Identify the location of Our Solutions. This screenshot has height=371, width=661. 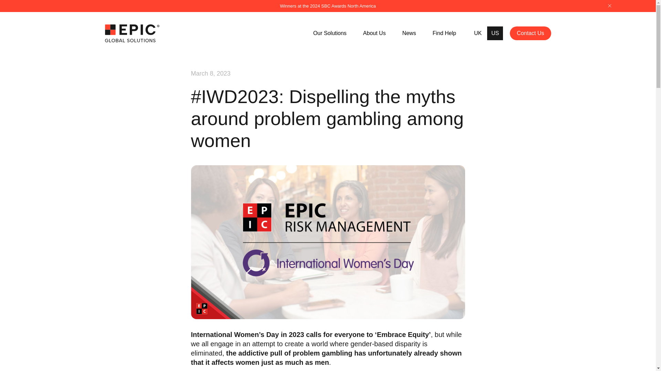
(330, 33).